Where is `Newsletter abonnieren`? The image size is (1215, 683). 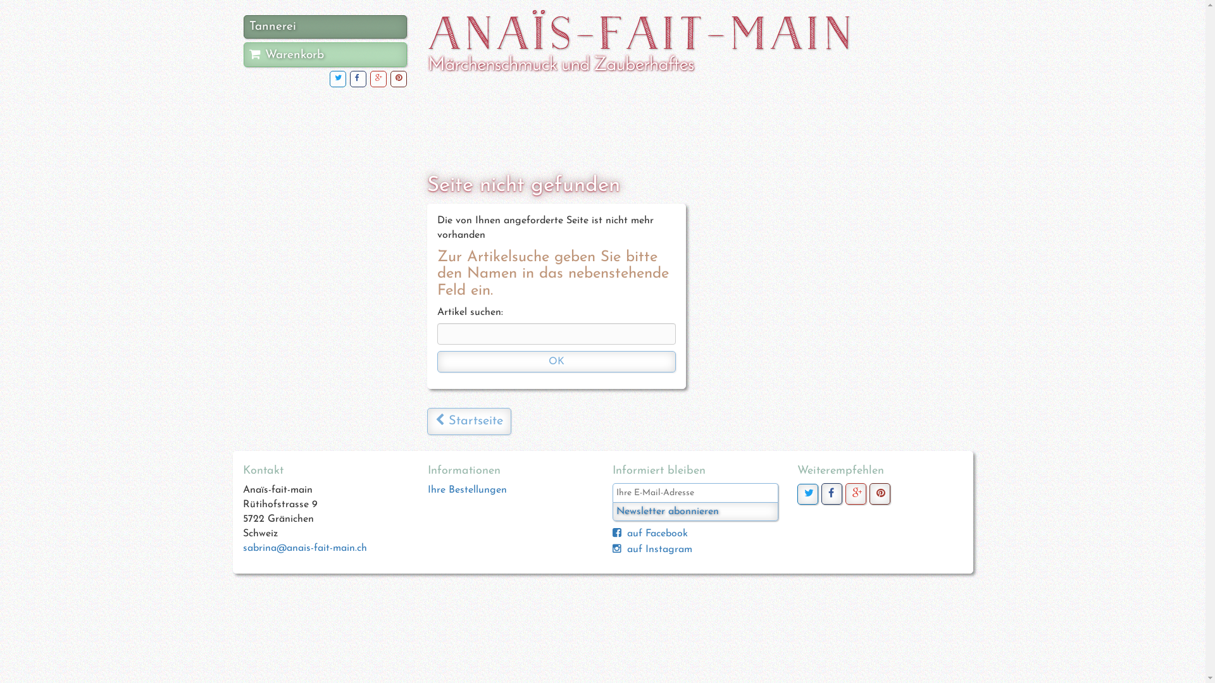
Newsletter abonnieren is located at coordinates (695, 512).